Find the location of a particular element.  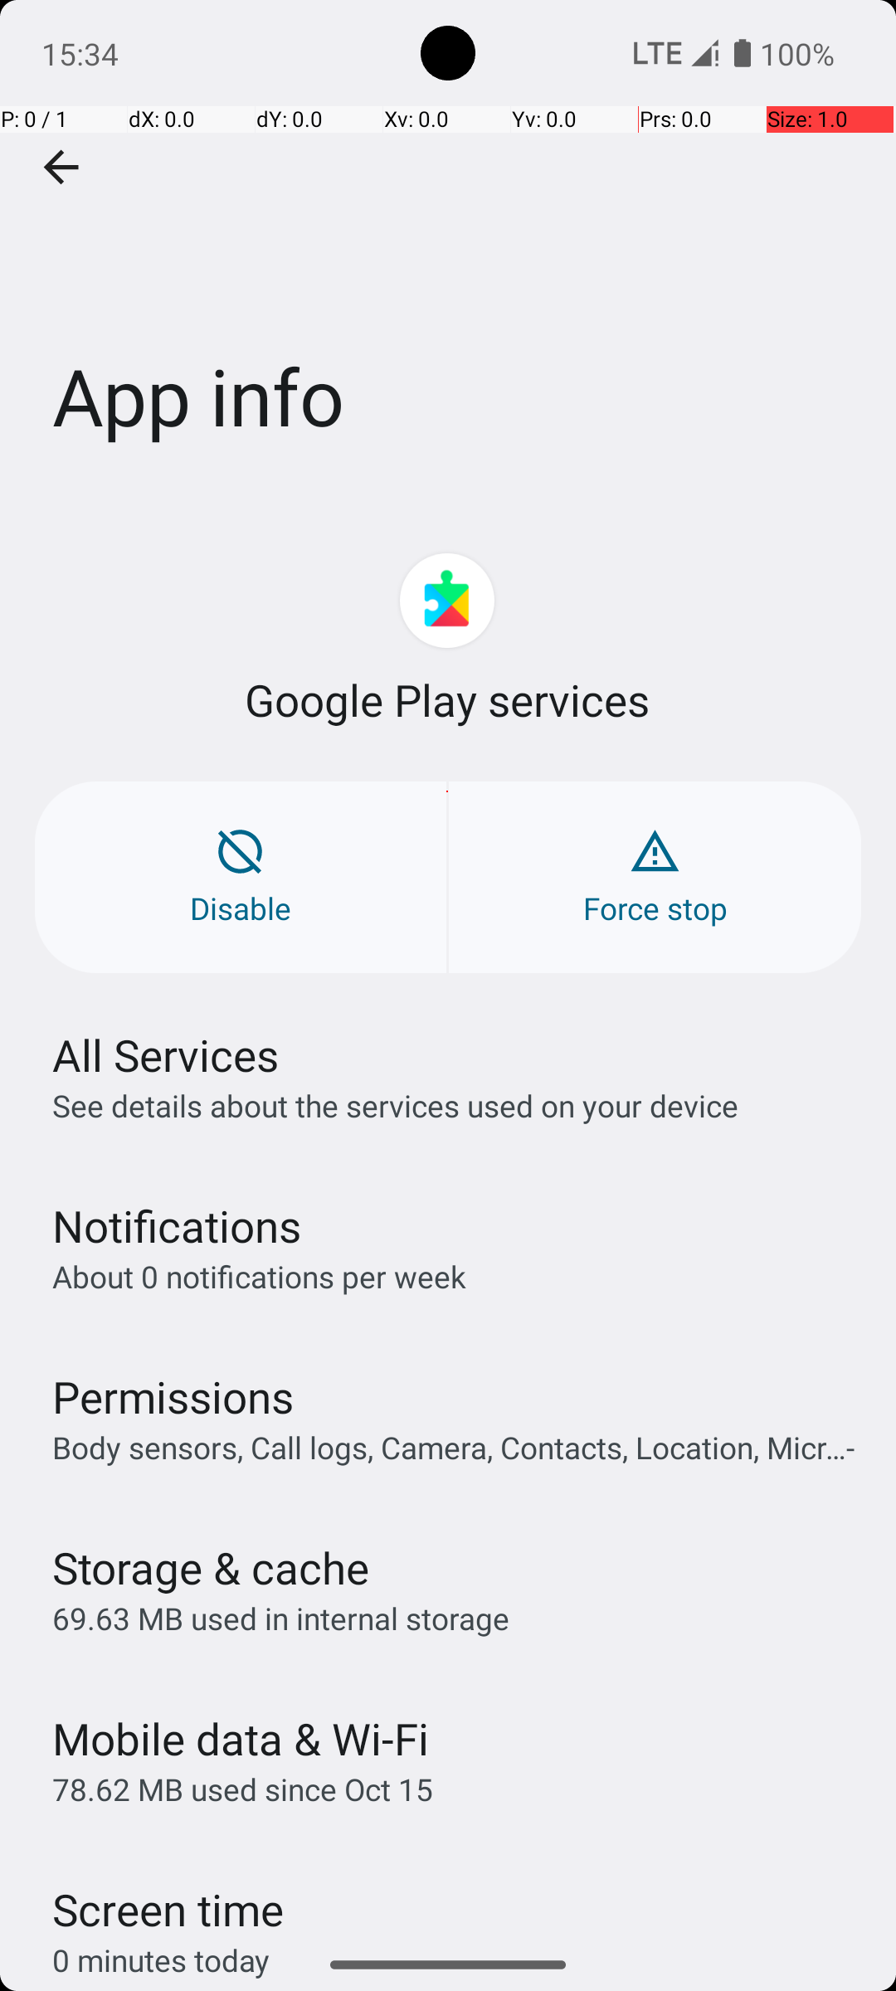

78.62 MB used since Oct 15 is located at coordinates (242, 1789).